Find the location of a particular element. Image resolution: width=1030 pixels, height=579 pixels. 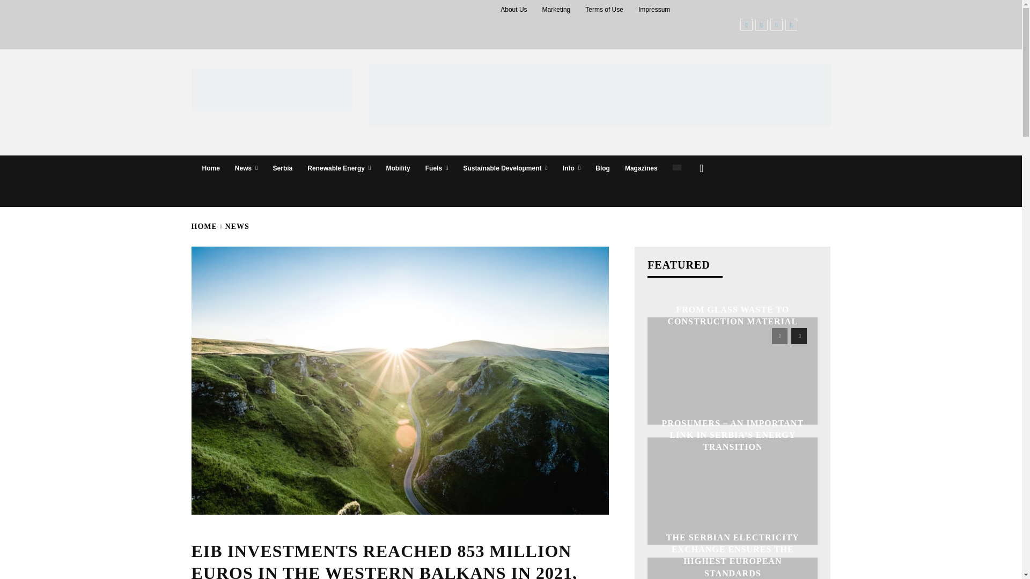

Twitter is located at coordinates (791, 25).